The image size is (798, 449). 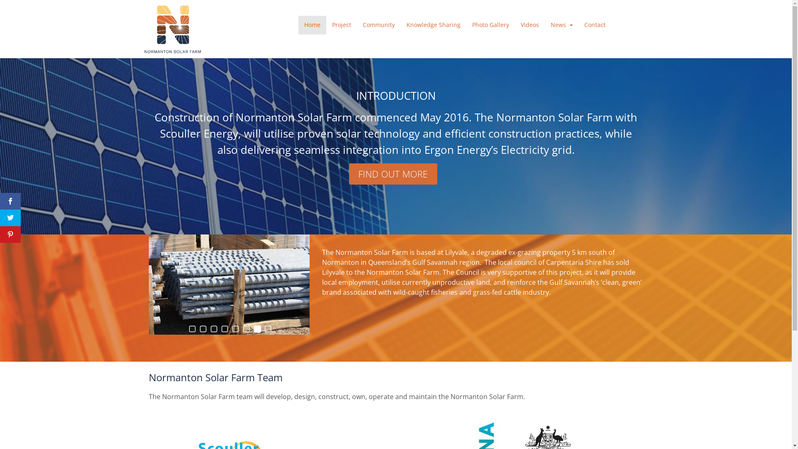 What do you see at coordinates (530, 25) in the screenshot?
I see `Videos` at bounding box center [530, 25].